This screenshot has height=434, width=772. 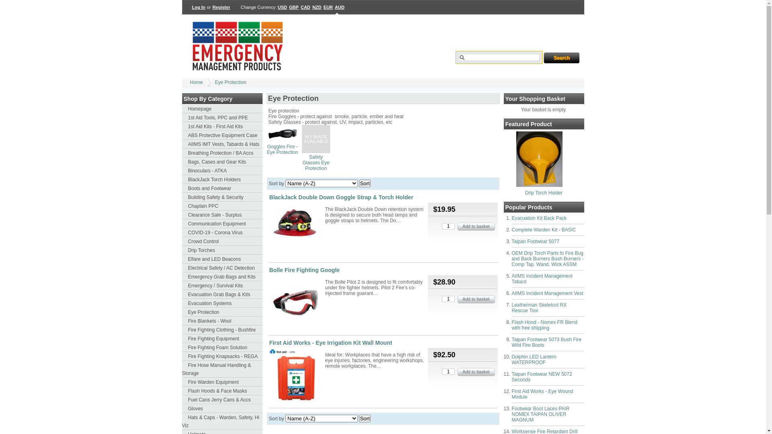 What do you see at coordinates (340, 7) in the screenshot?
I see `AUD` at bounding box center [340, 7].